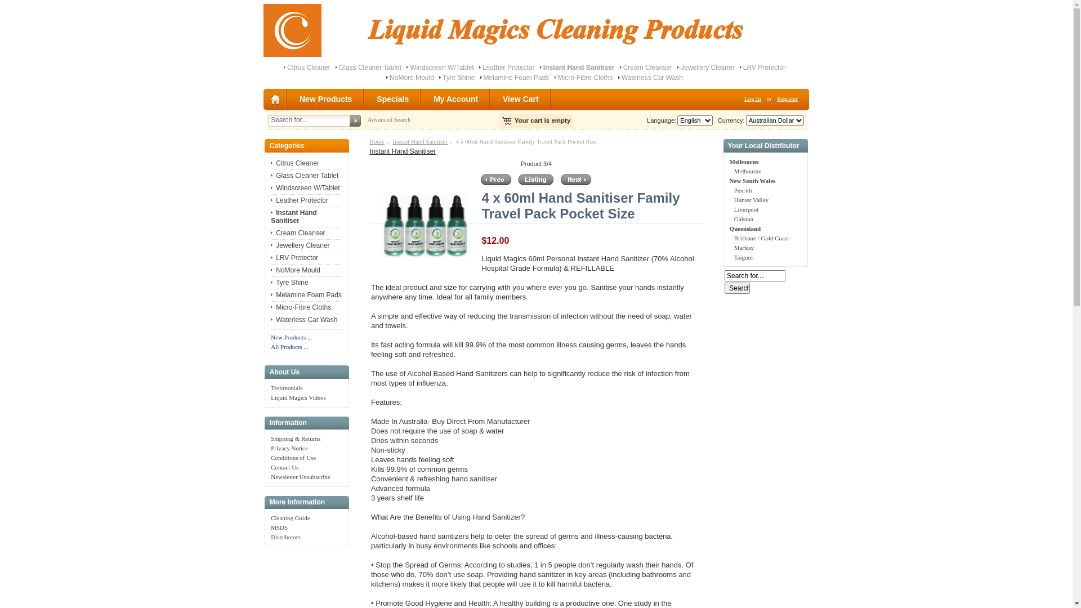 This screenshot has width=1081, height=608. What do you see at coordinates (743, 190) in the screenshot?
I see `Penrith` at bounding box center [743, 190].